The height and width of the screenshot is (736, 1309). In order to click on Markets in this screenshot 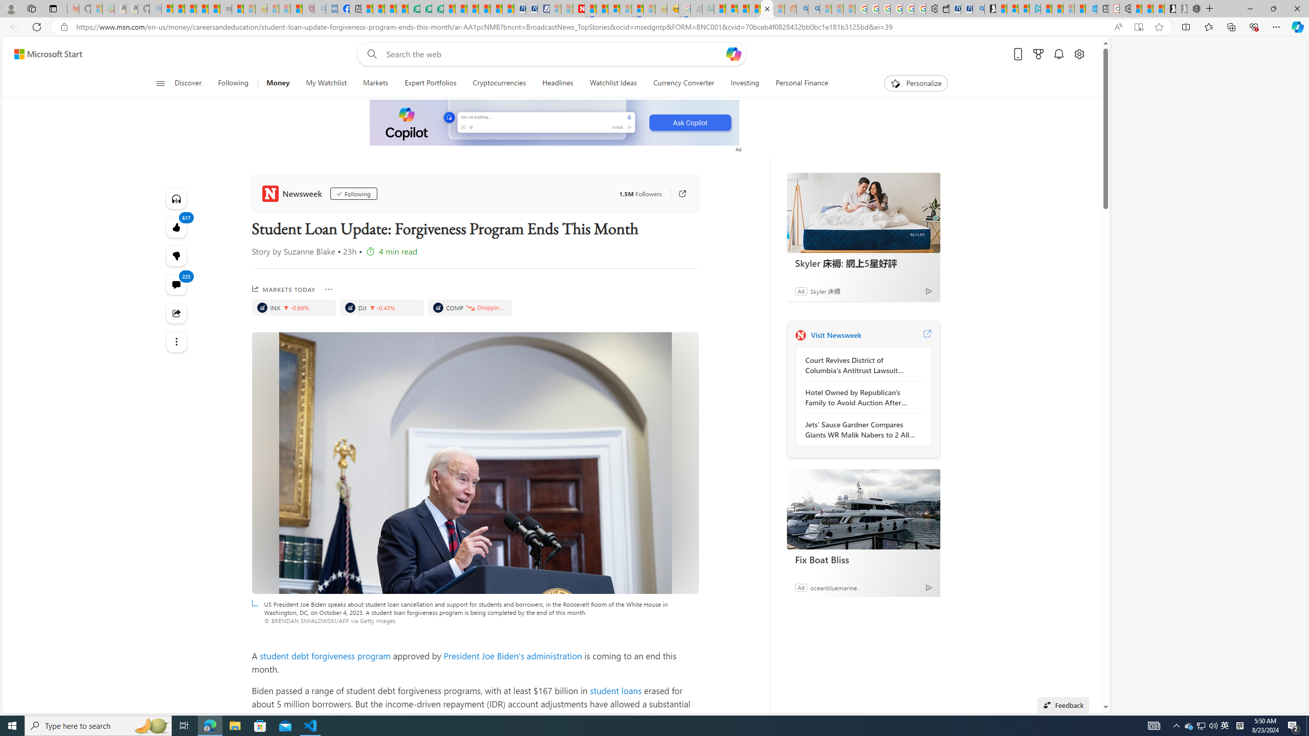, I will do `click(375, 83)`.